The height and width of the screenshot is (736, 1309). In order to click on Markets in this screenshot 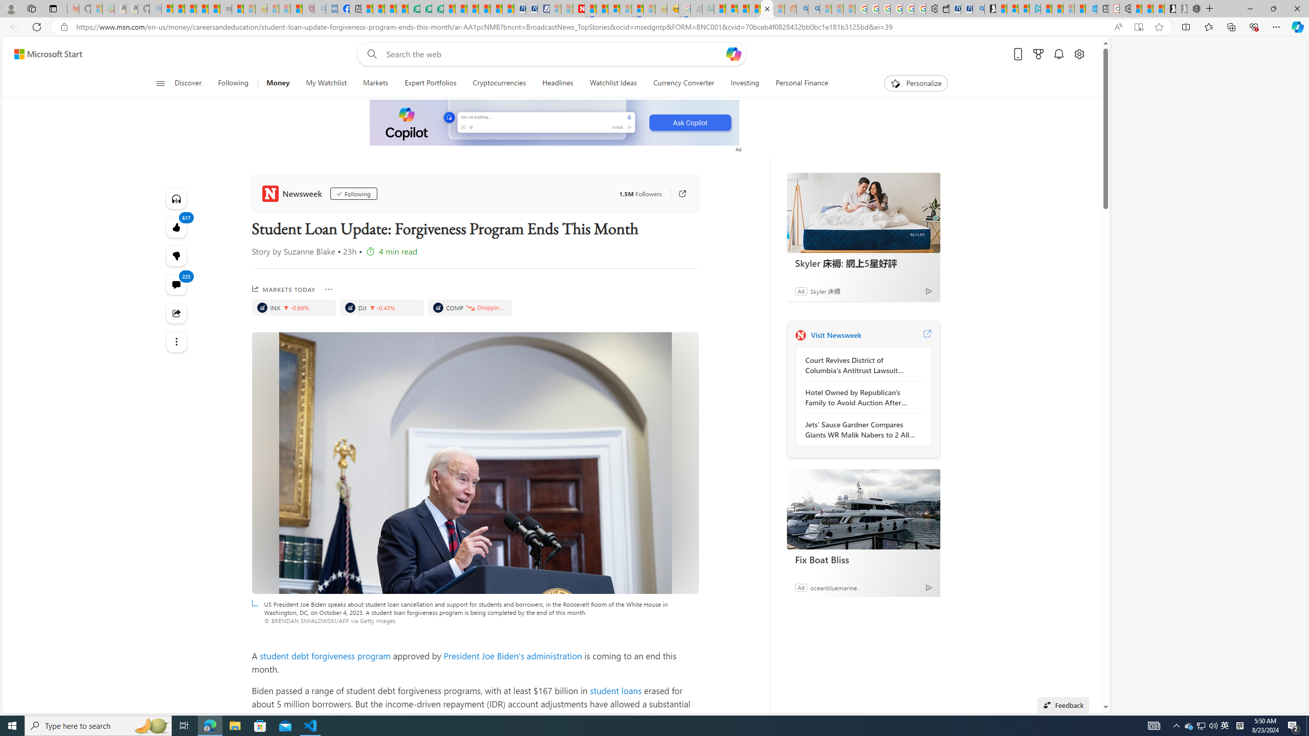, I will do `click(375, 83)`.